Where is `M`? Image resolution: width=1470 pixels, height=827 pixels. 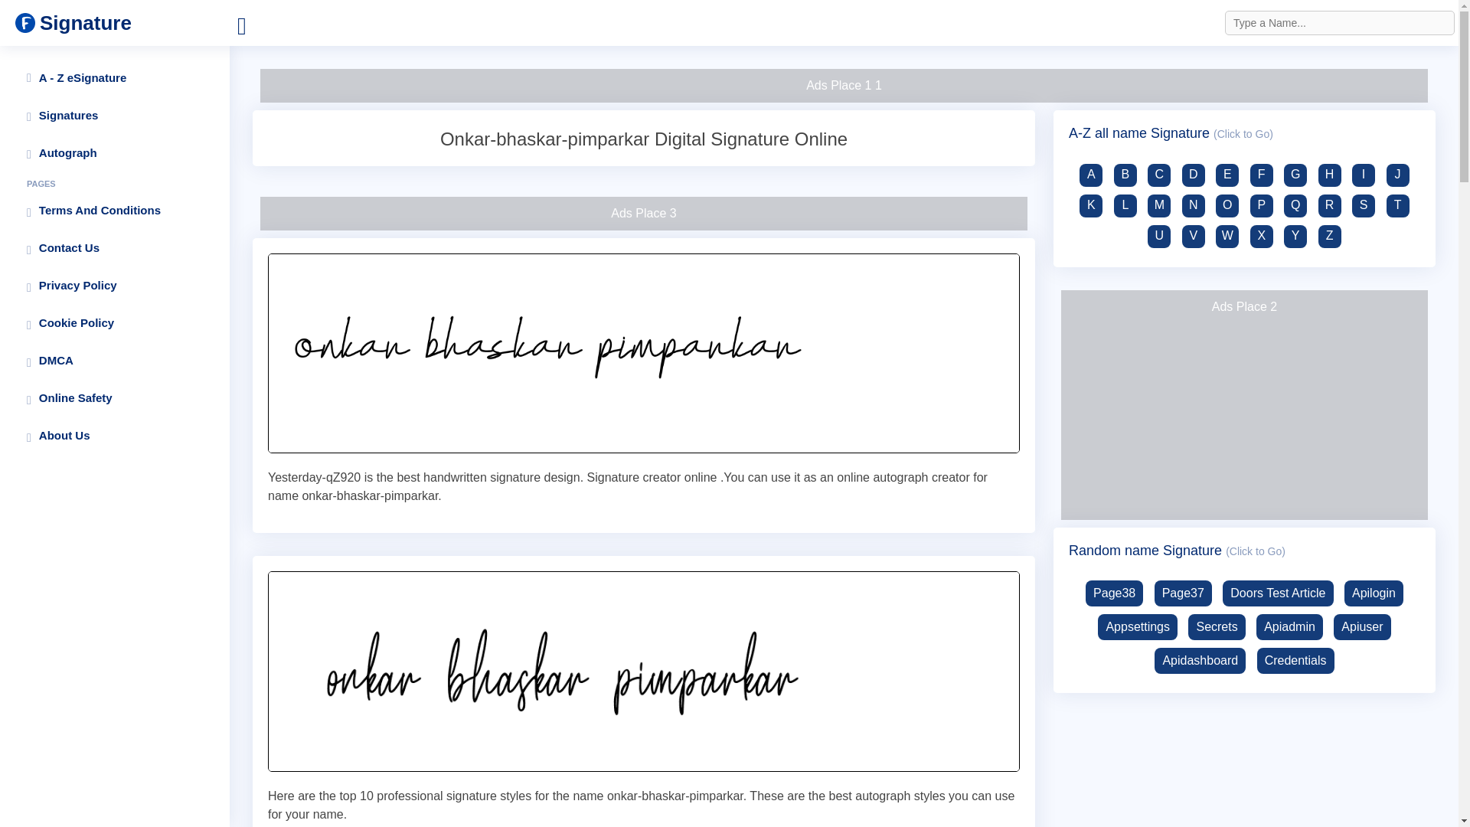 M is located at coordinates (1160, 205).